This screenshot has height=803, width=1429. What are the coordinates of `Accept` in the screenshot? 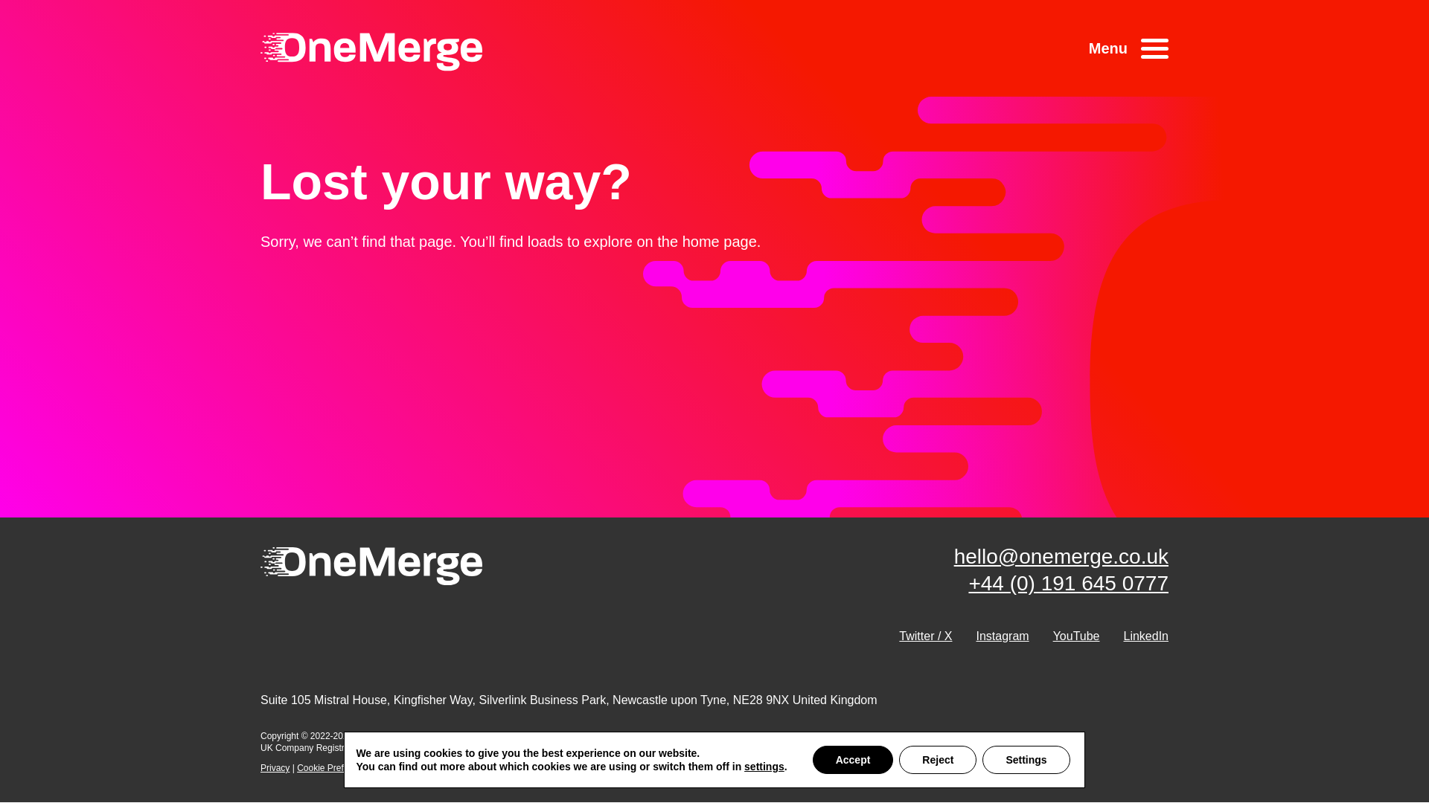 It's located at (853, 760).